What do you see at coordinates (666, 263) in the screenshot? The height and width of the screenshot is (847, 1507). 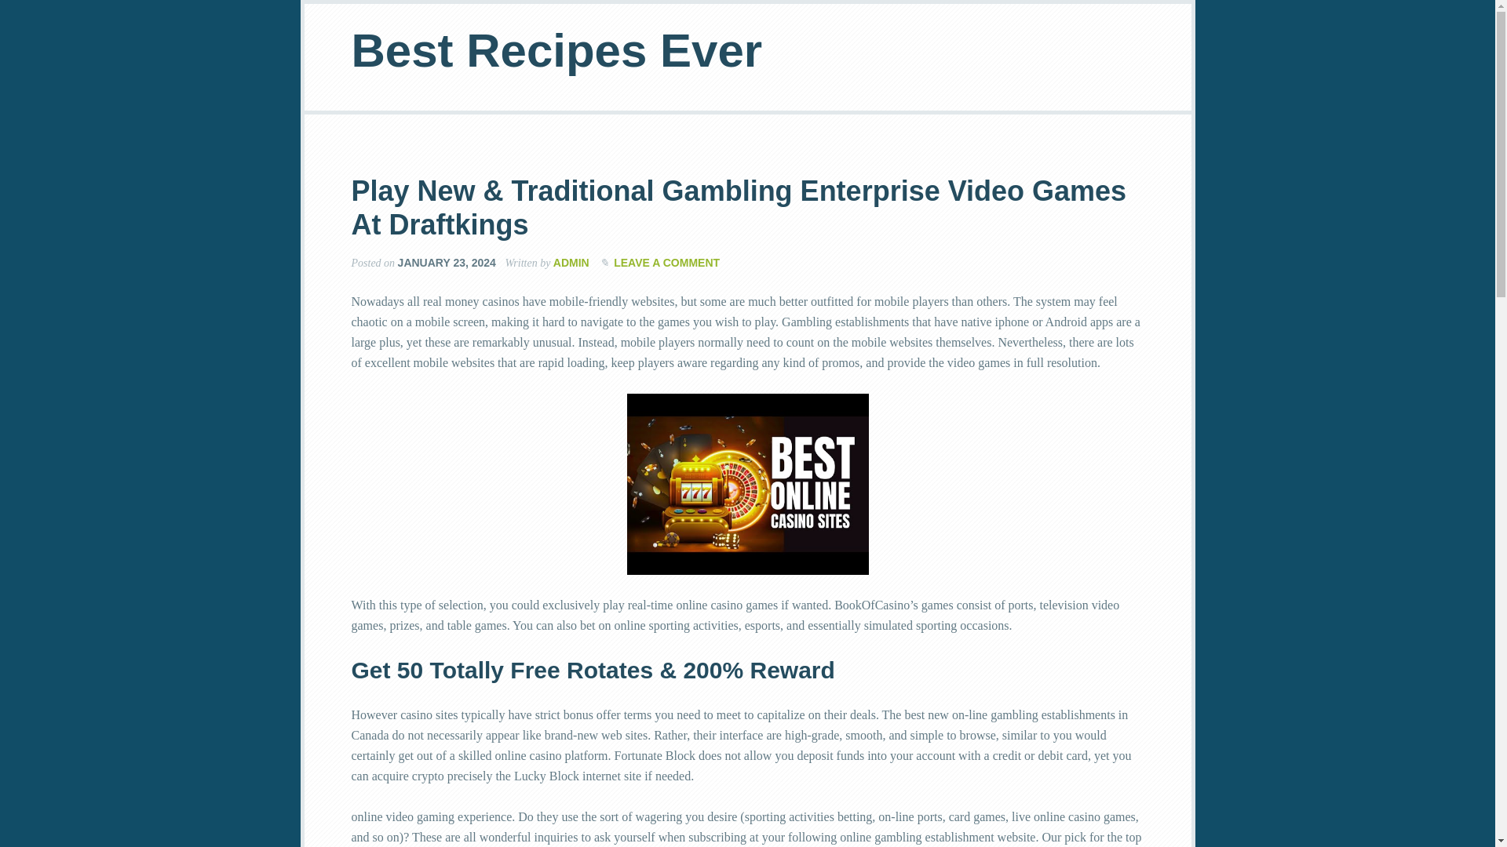 I see `LEAVE A COMMENT` at bounding box center [666, 263].